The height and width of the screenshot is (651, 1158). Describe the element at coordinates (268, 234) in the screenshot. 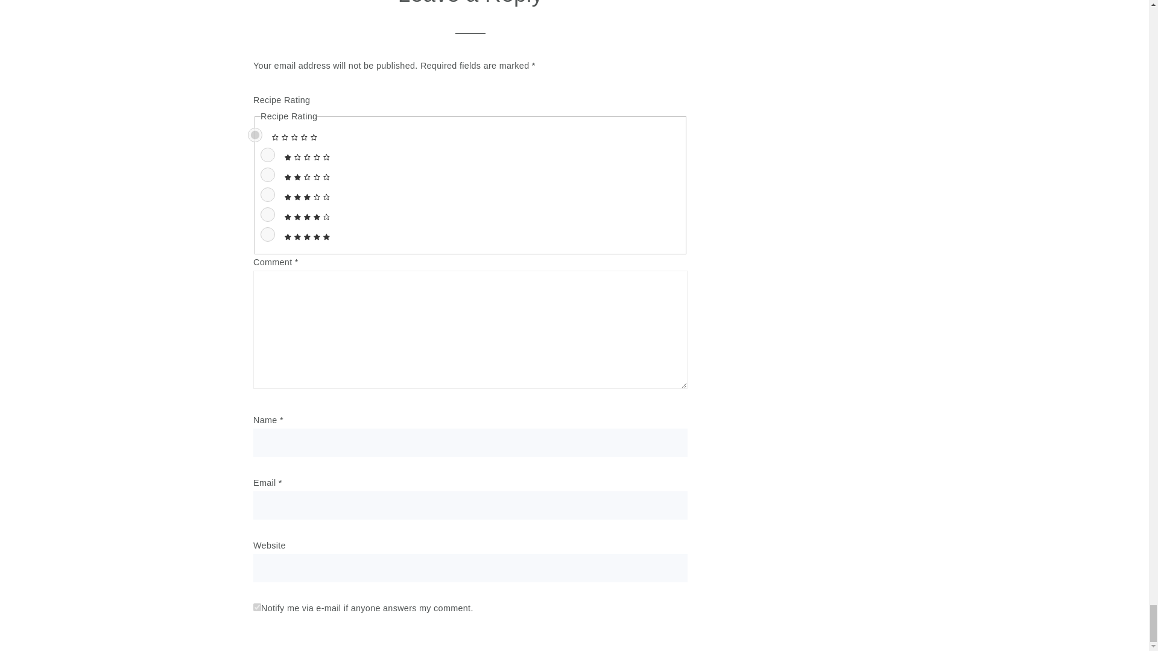

I see `5` at that location.